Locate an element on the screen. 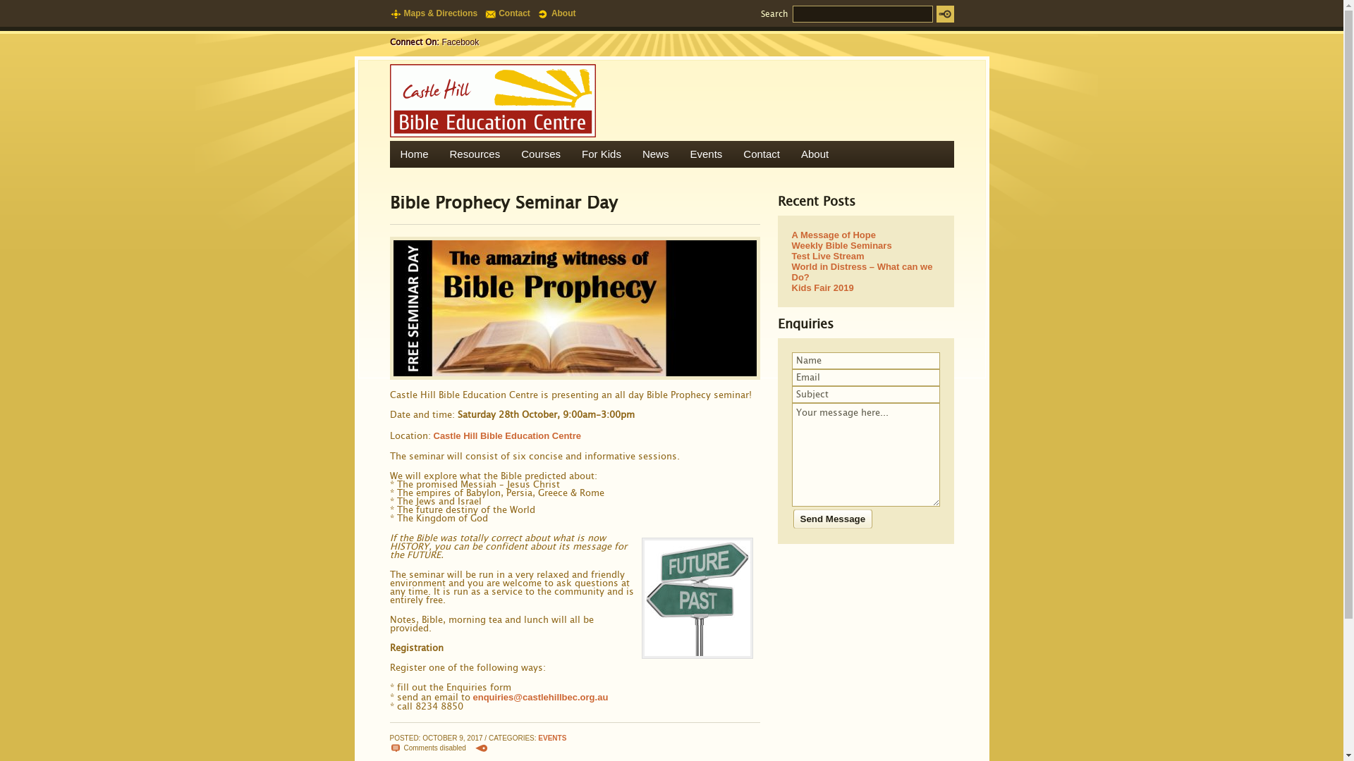  About is located at coordinates (815, 154).